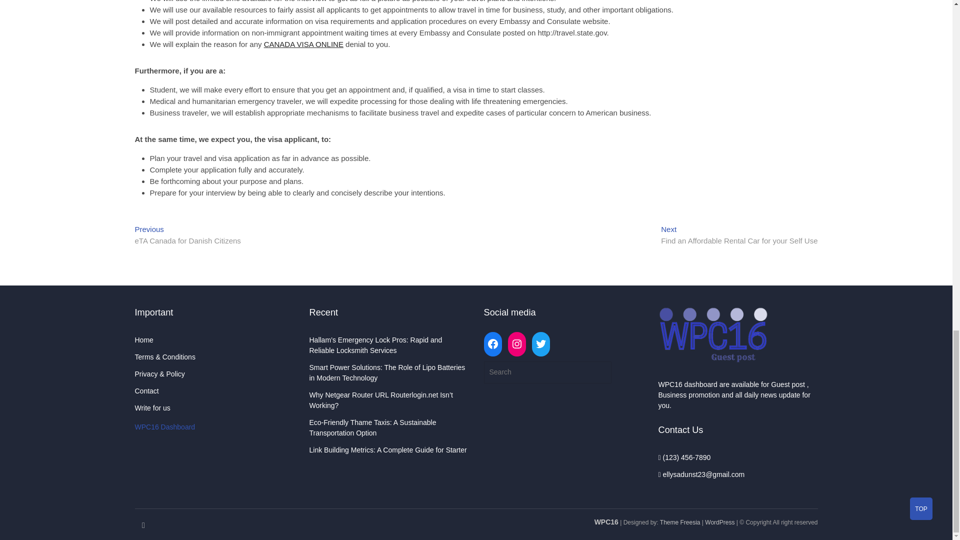 This screenshot has height=540, width=960. What do you see at coordinates (701, 474) in the screenshot?
I see `Mail Us` at bounding box center [701, 474].